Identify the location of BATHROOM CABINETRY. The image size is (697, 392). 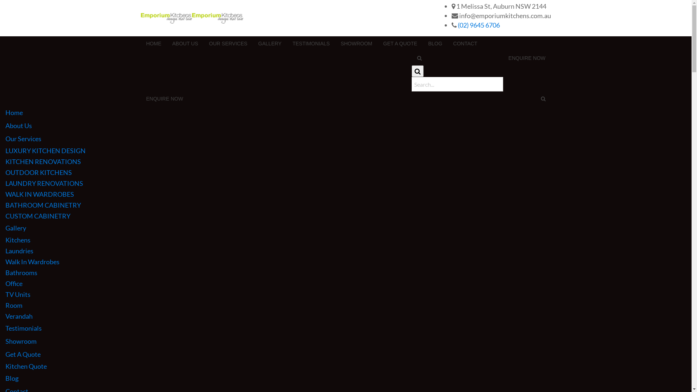
(348, 205).